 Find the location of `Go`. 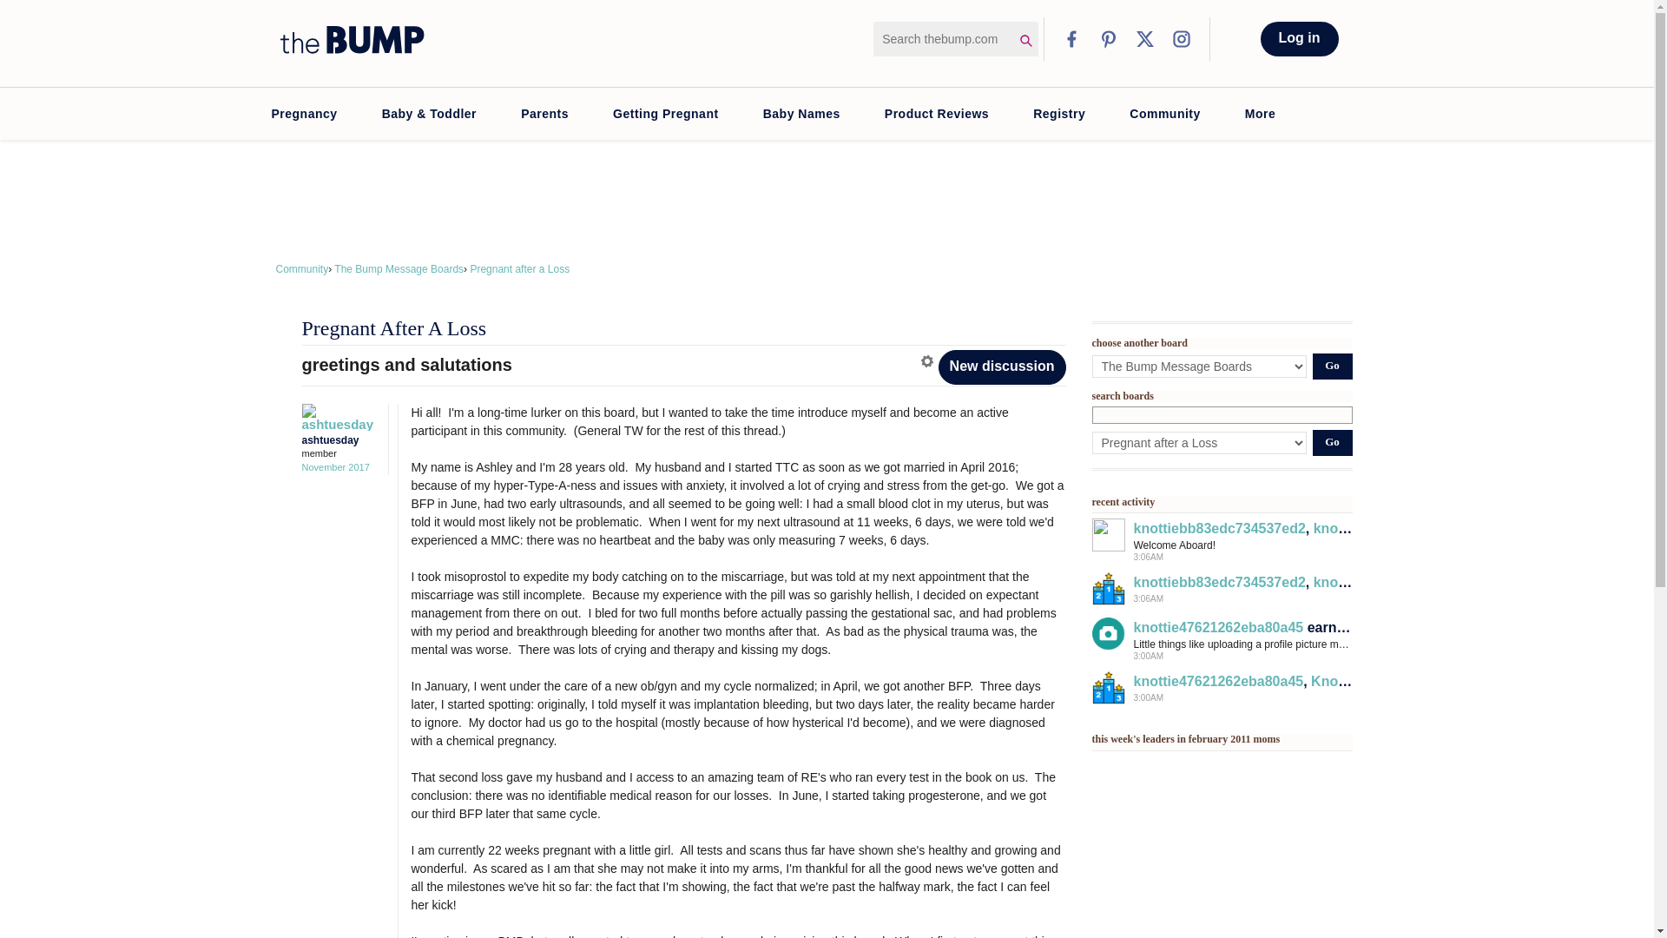

Go is located at coordinates (1332, 367).